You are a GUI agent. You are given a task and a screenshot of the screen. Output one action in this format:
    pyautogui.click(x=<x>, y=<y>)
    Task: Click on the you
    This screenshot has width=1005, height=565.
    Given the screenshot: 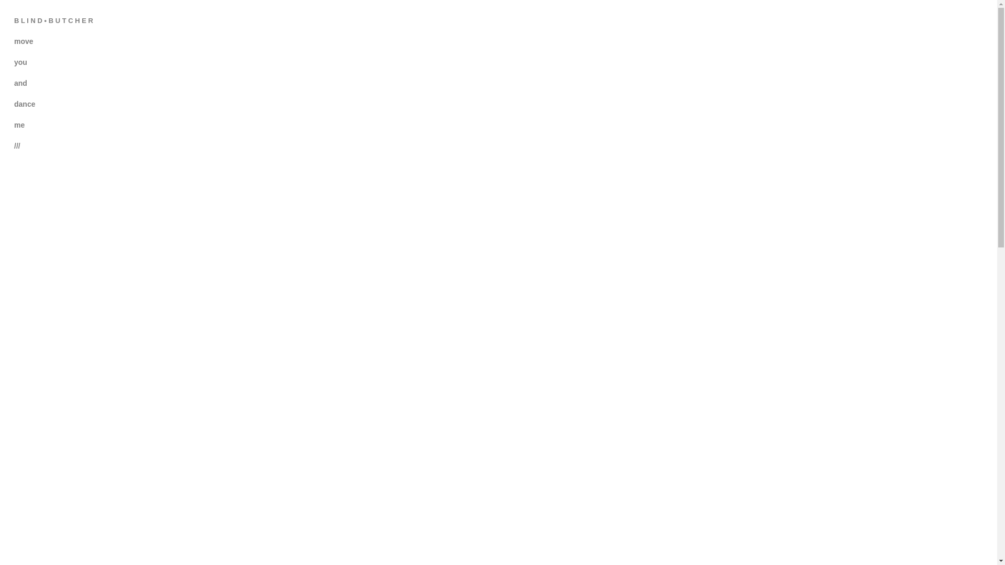 What is the action you would take?
    pyautogui.click(x=21, y=62)
    